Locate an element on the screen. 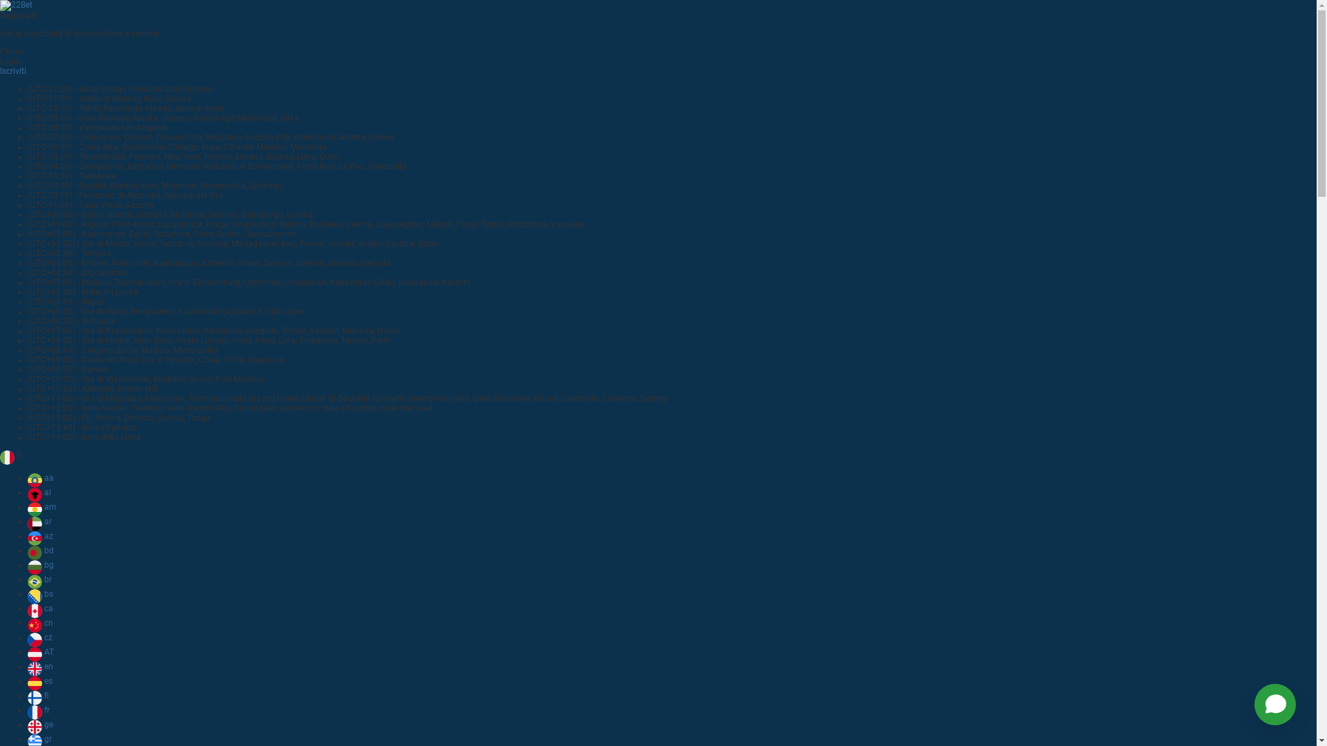 The image size is (1327, 746). al is located at coordinates (39, 492).